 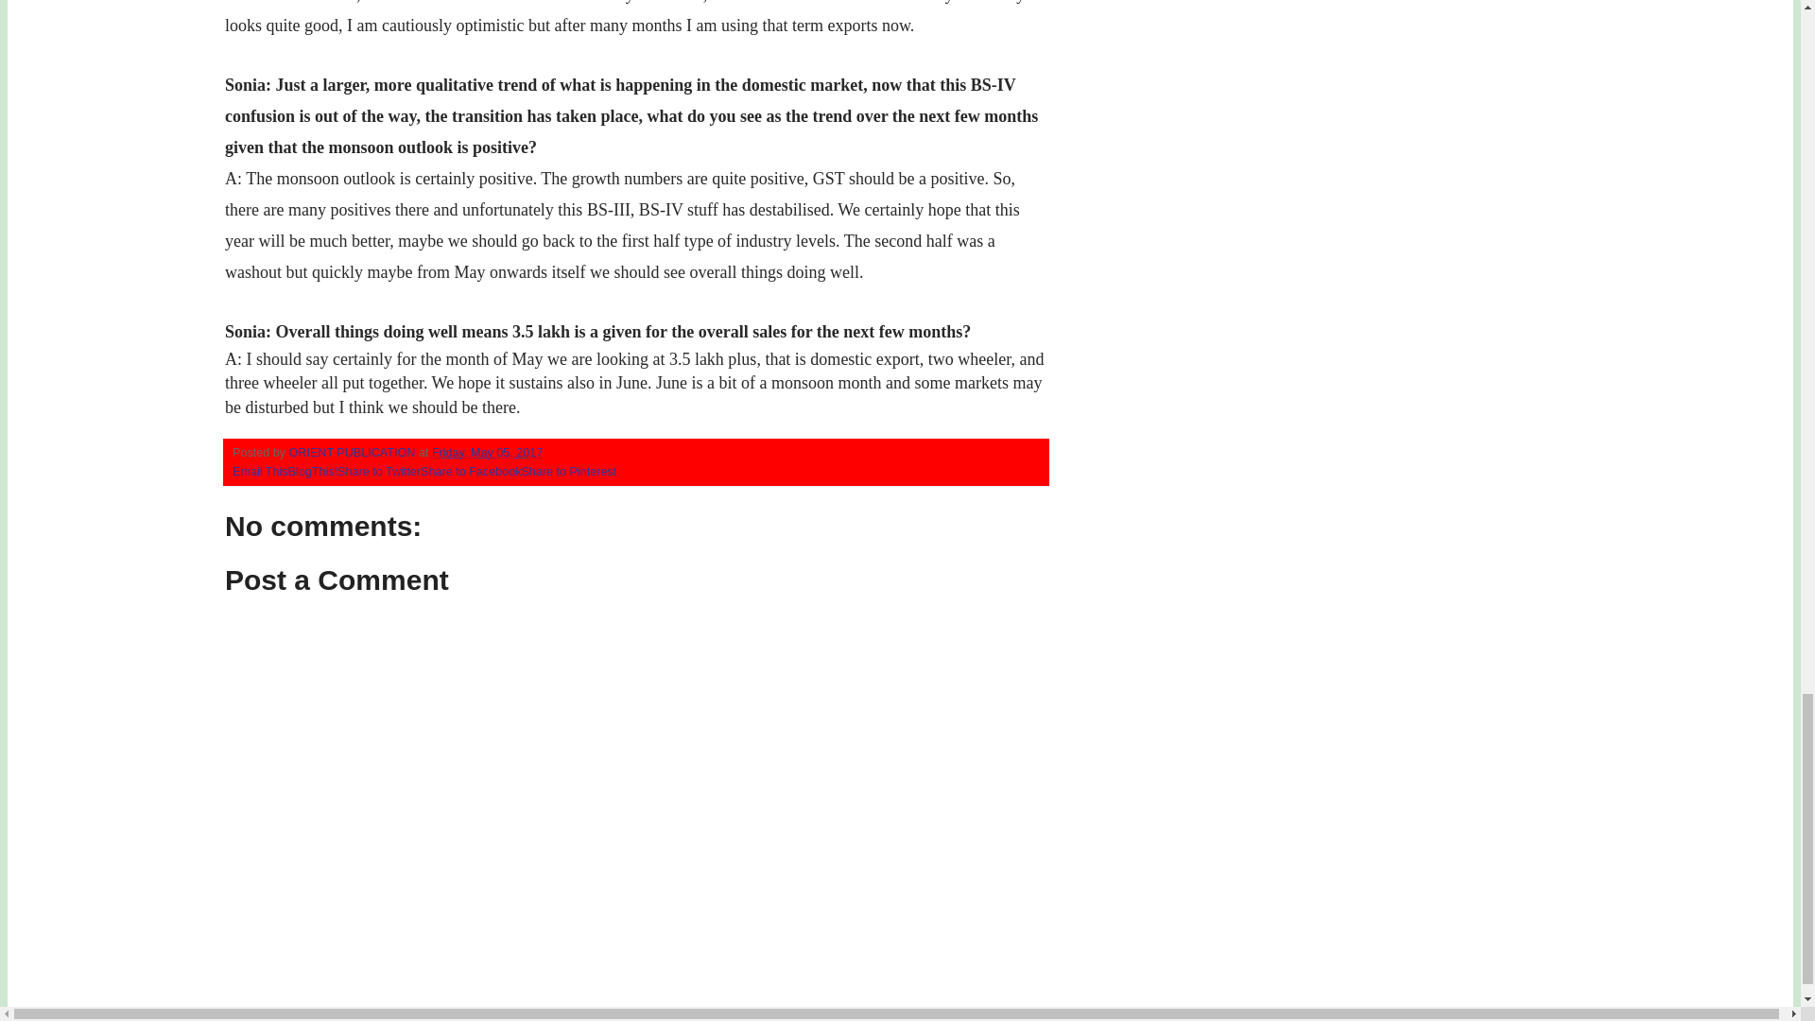 I want to click on permanent link, so click(x=487, y=452).